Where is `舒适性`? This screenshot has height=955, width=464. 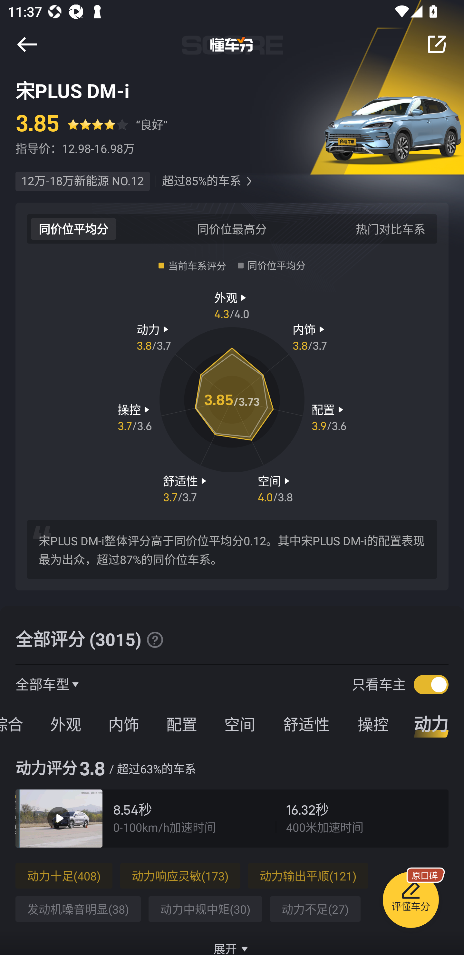 舒适性 is located at coordinates (306, 724).